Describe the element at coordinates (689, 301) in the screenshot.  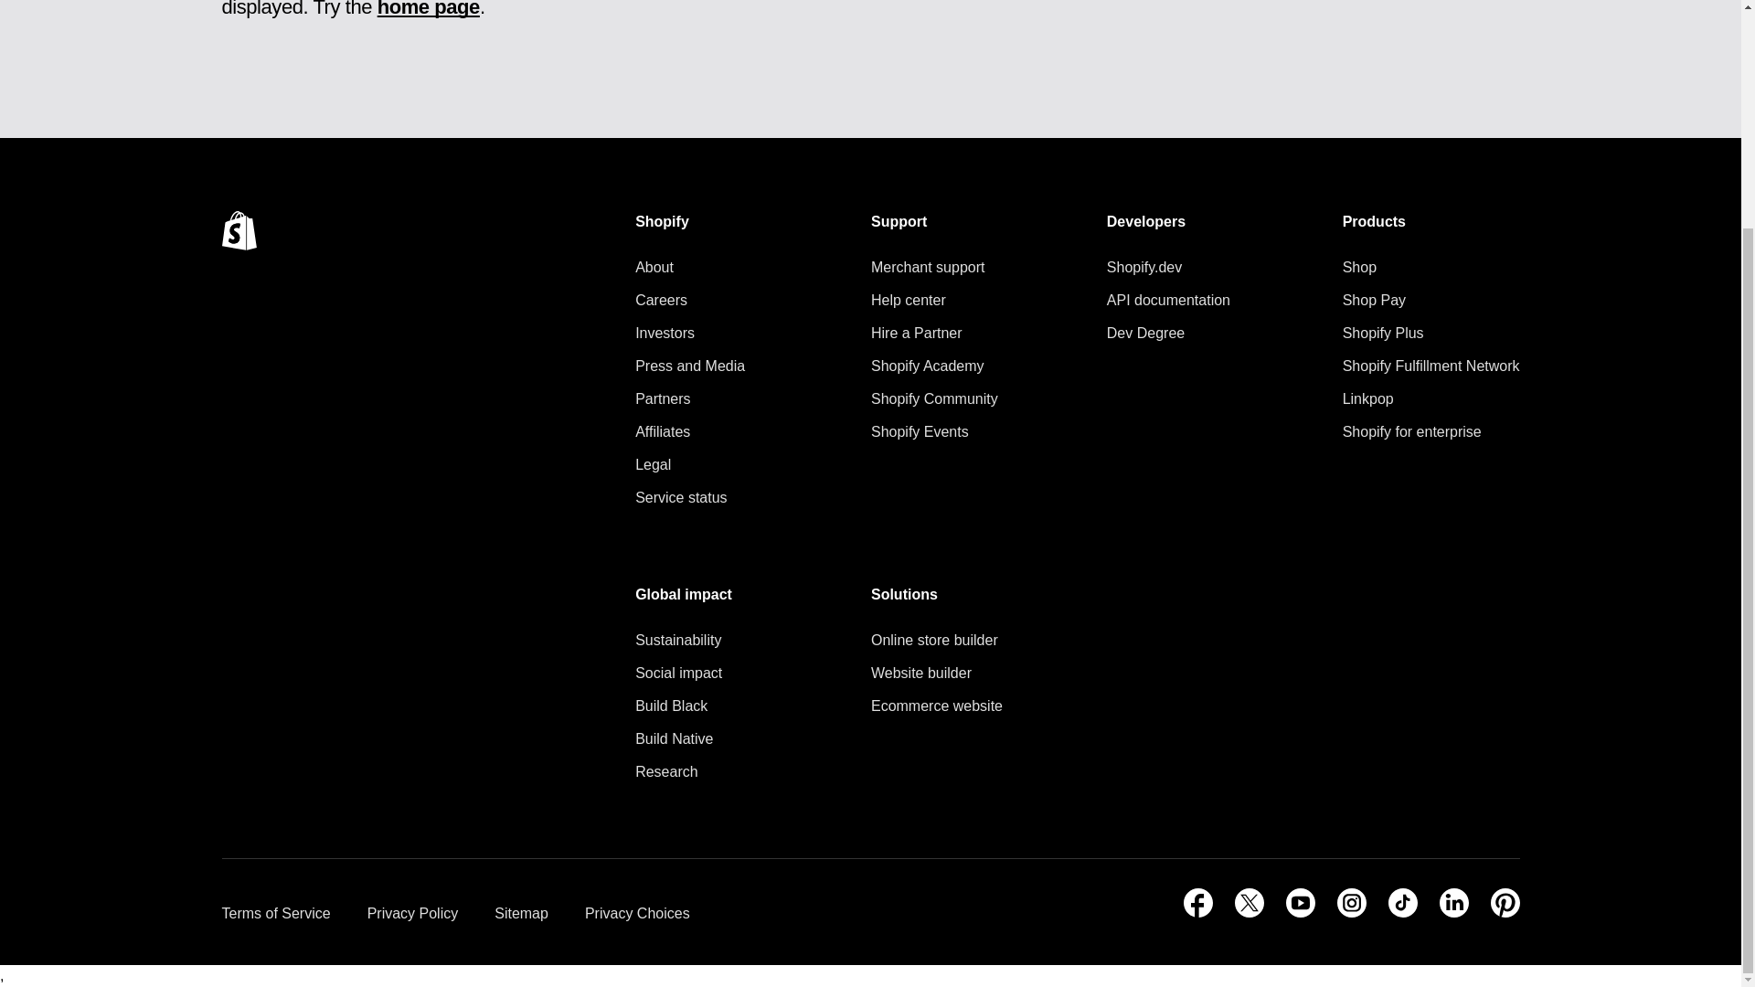
I see `Careers` at that location.